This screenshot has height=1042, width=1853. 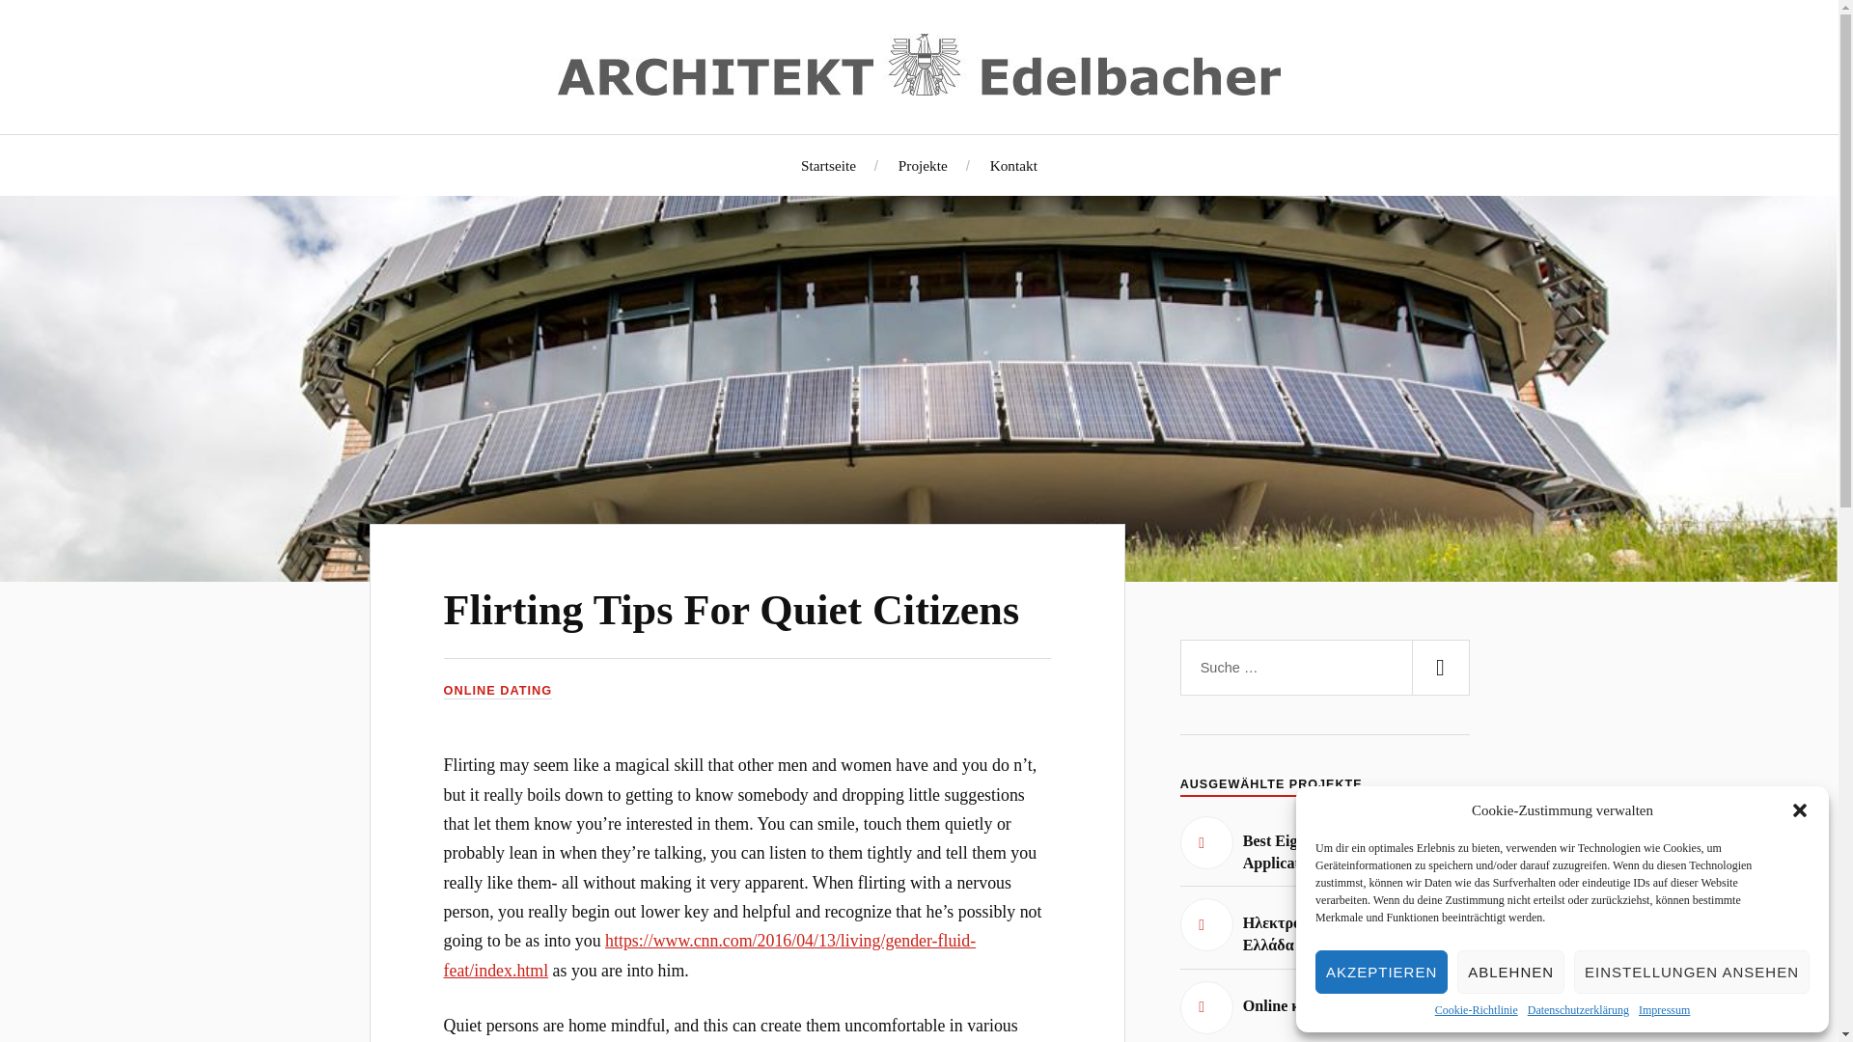 I want to click on AKZEPTIEREN, so click(x=1381, y=972).